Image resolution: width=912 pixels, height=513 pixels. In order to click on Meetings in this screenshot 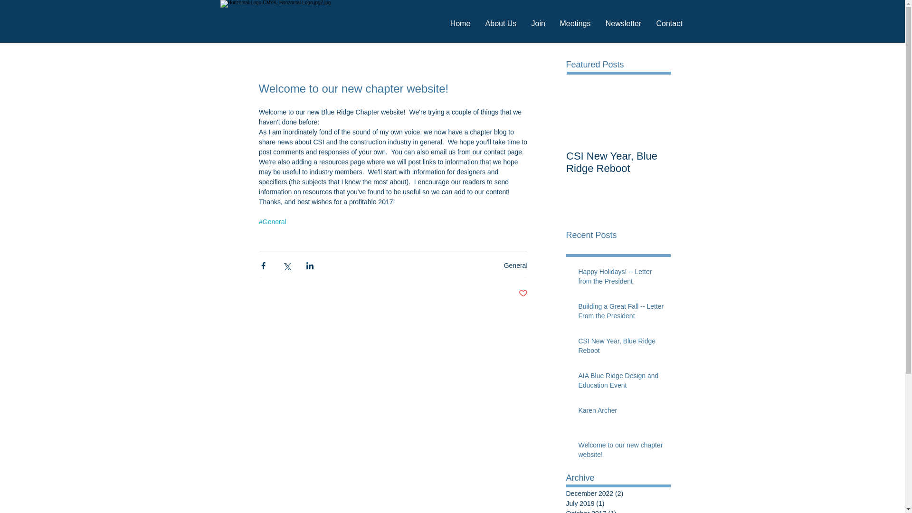, I will do `click(575, 23)`.